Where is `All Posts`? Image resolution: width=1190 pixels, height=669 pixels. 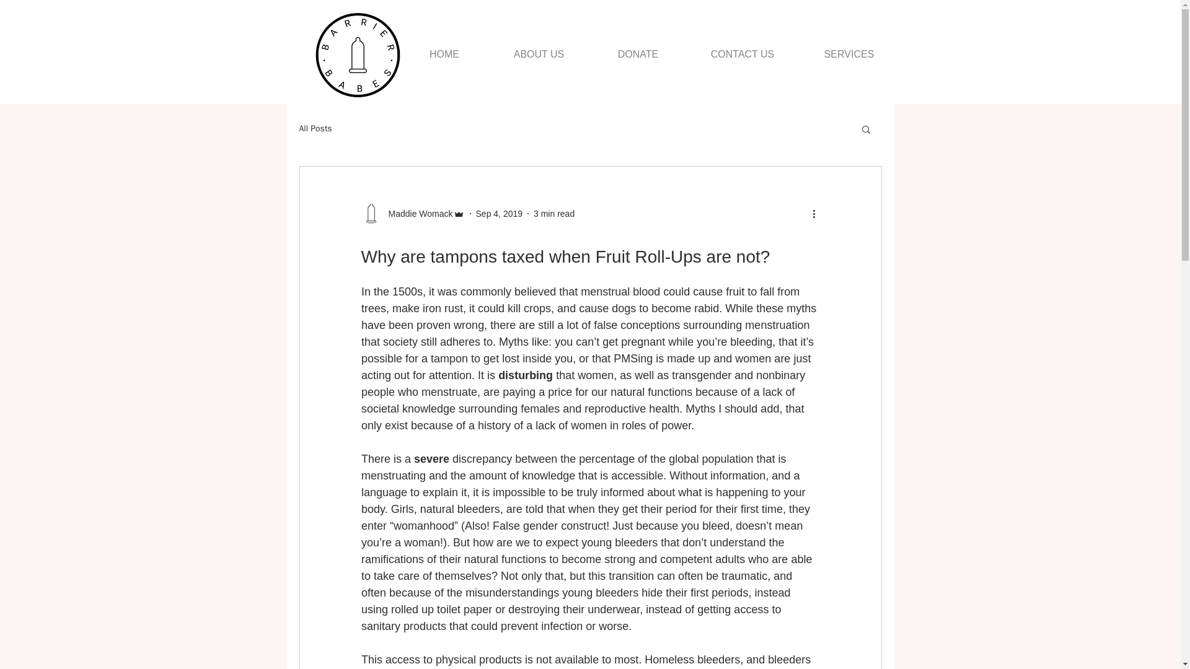
All Posts is located at coordinates (315, 129).